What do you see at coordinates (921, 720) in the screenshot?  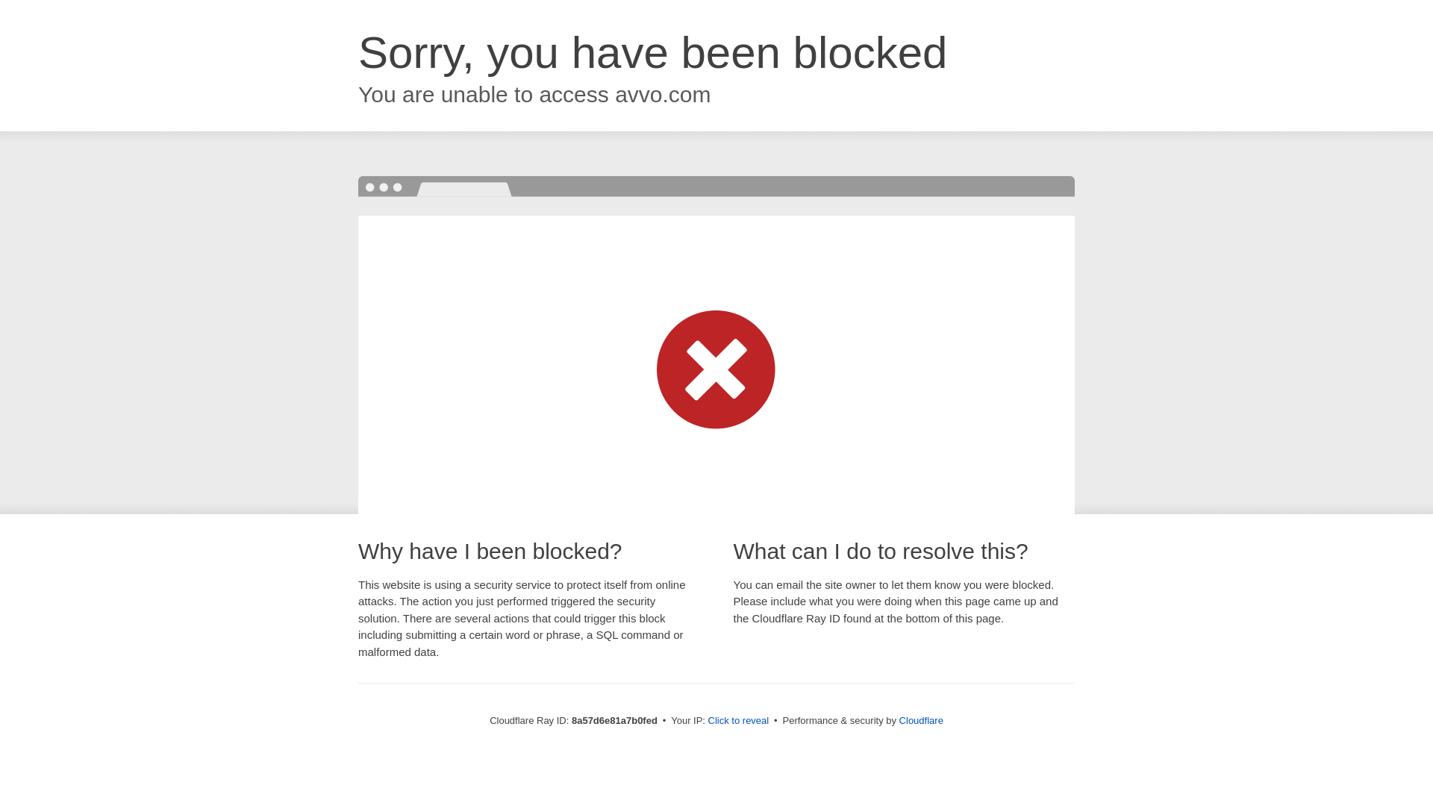 I see `Cloudflare` at bounding box center [921, 720].